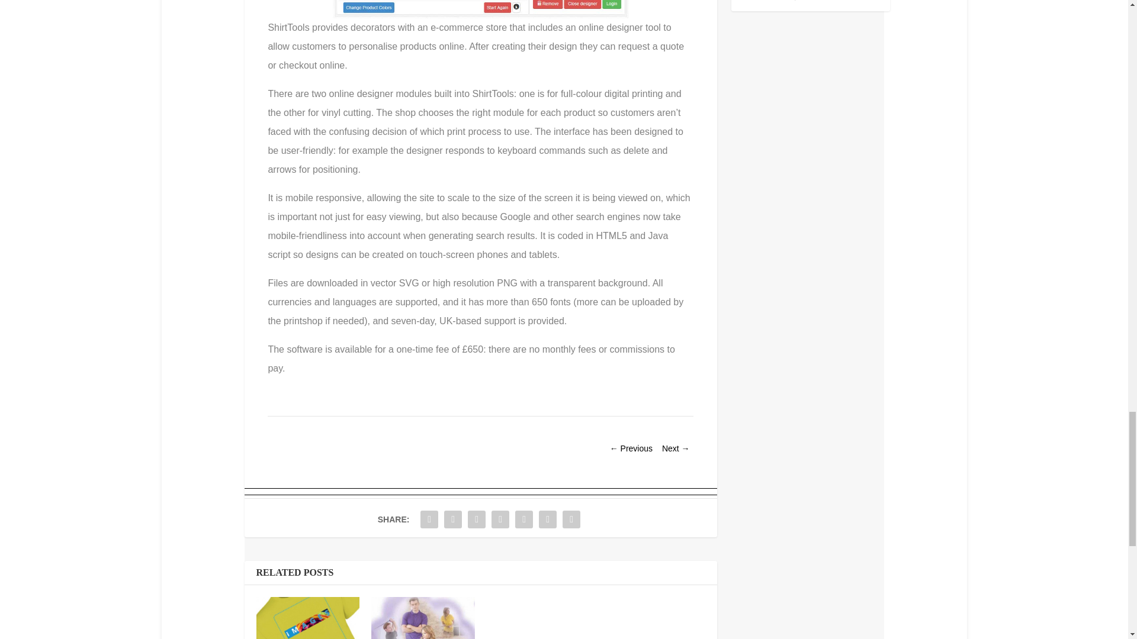  Describe the element at coordinates (523, 519) in the screenshot. I see `Share "Software Review: 2015 2" via LinkedIn` at that location.